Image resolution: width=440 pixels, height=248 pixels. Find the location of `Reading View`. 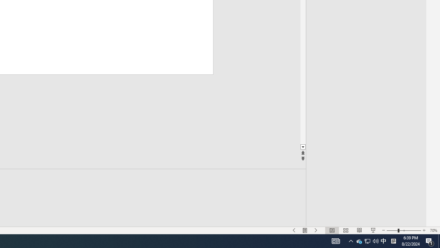

Reading View is located at coordinates (360, 230).